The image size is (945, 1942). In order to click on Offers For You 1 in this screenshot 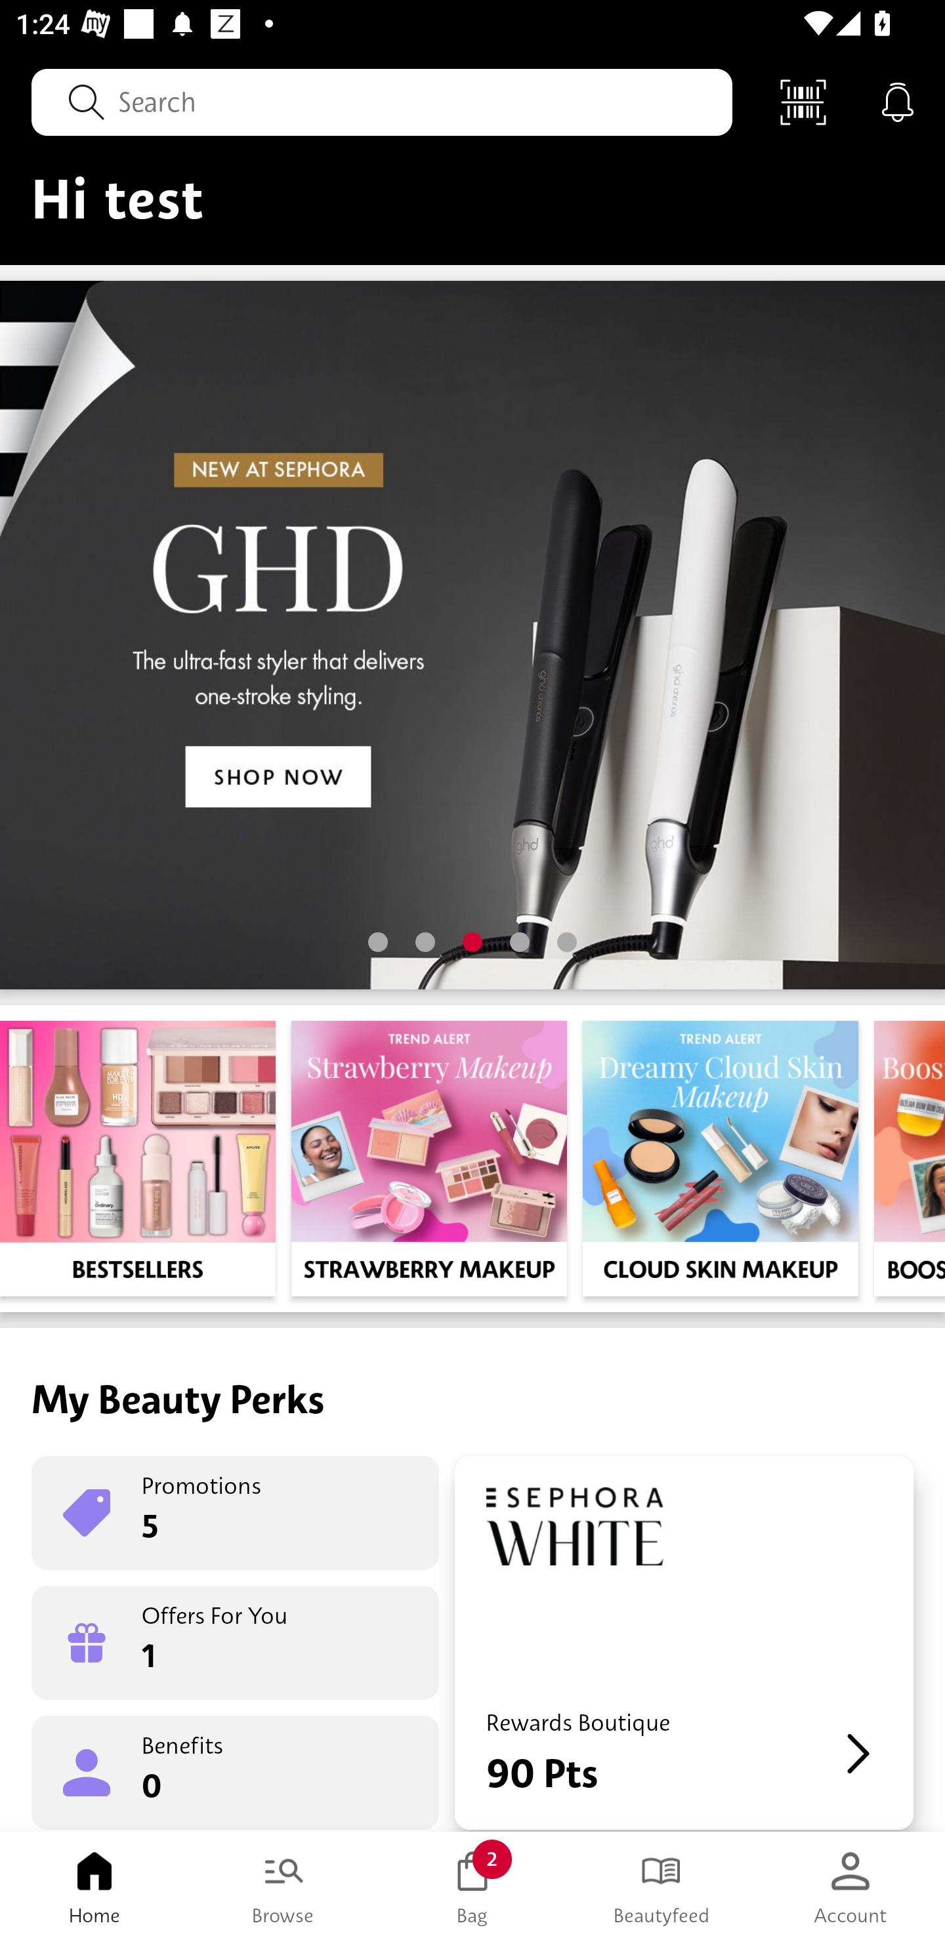, I will do `click(235, 1643)`.